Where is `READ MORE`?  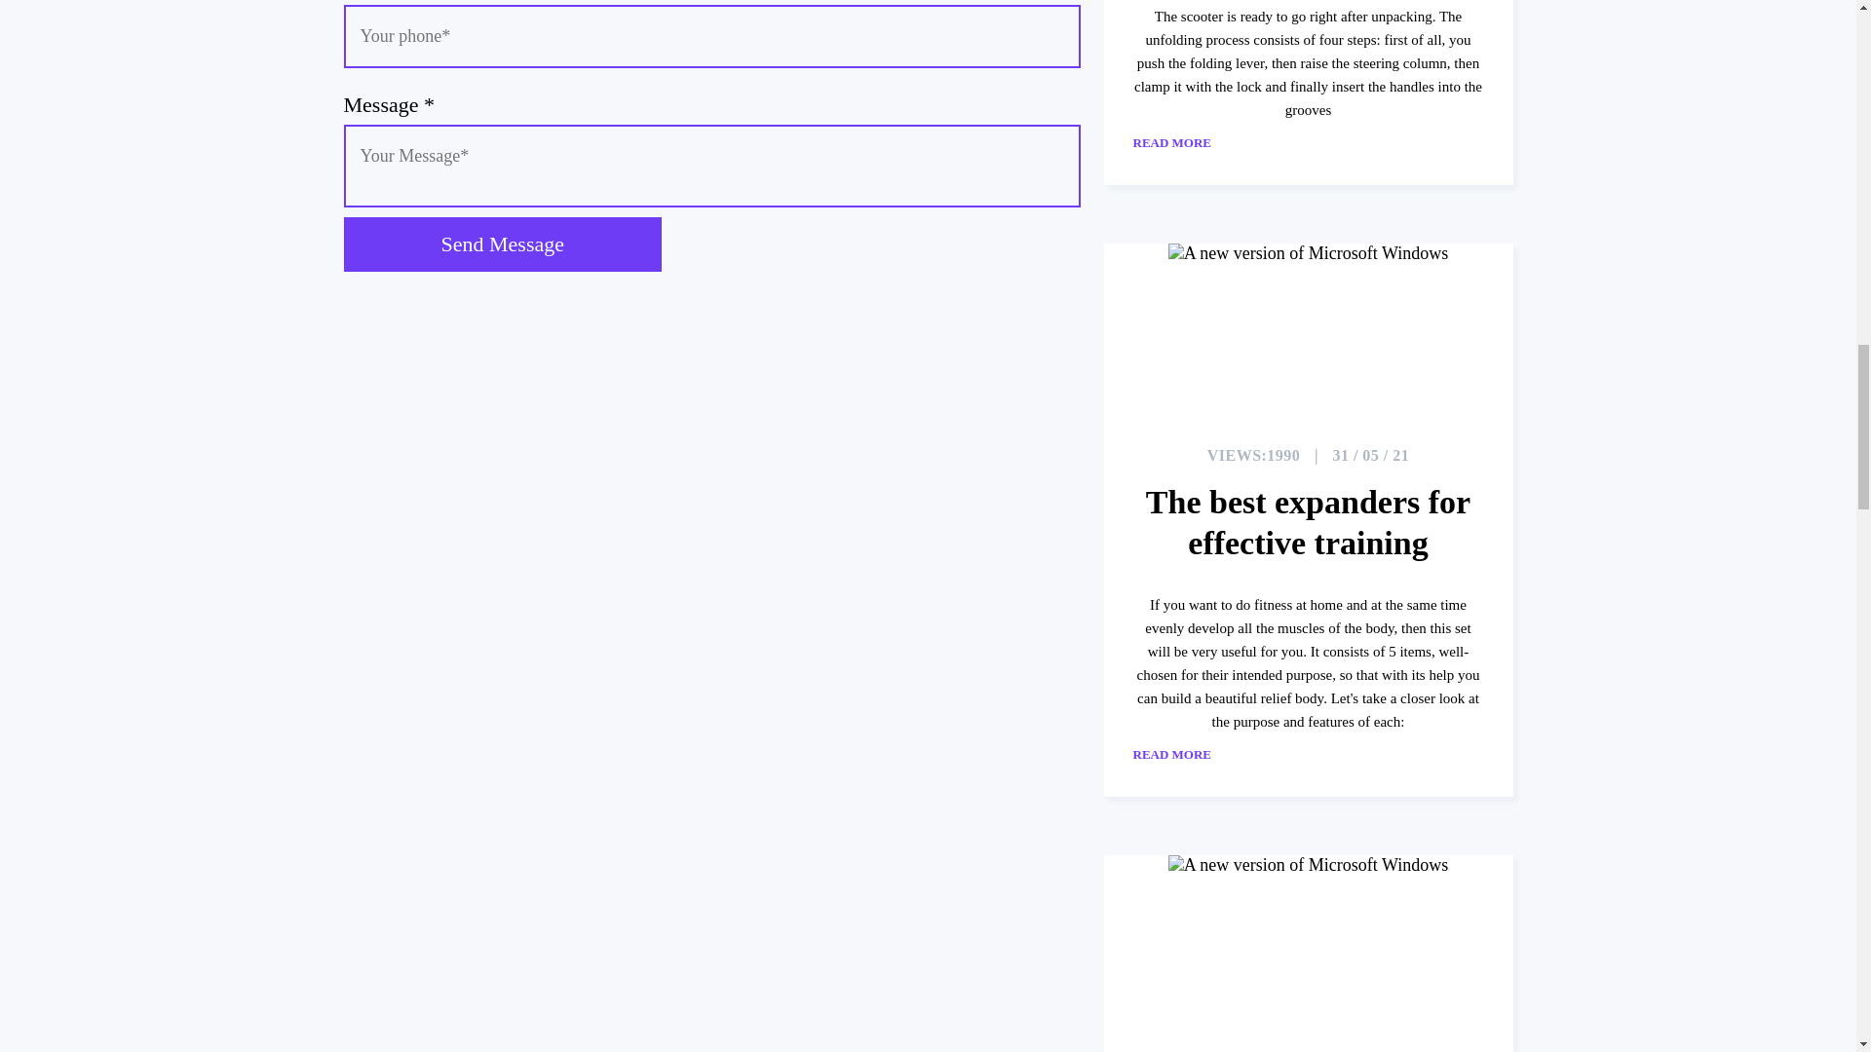 READ MORE is located at coordinates (1193, 143).